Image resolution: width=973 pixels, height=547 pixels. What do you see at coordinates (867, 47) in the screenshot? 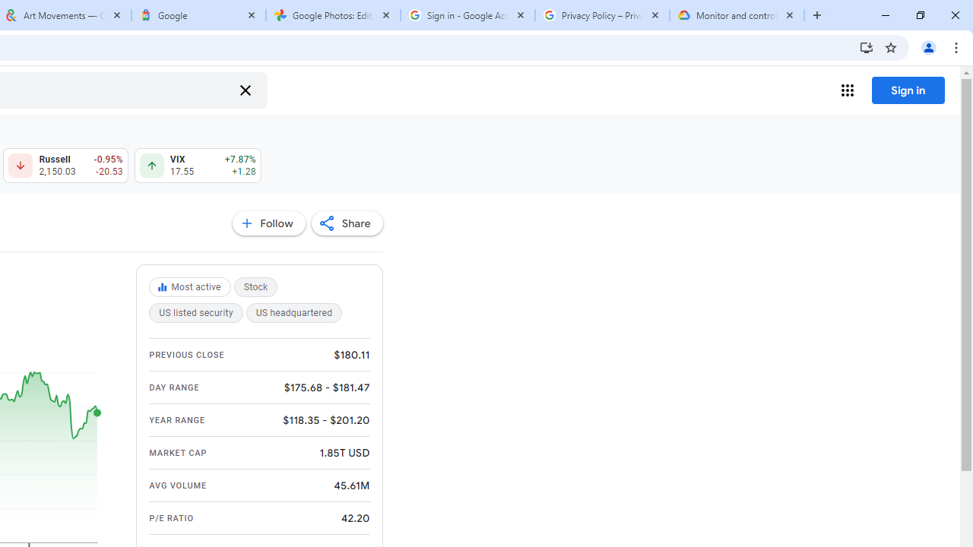
I see `Install Google Finance` at bounding box center [867, 47].